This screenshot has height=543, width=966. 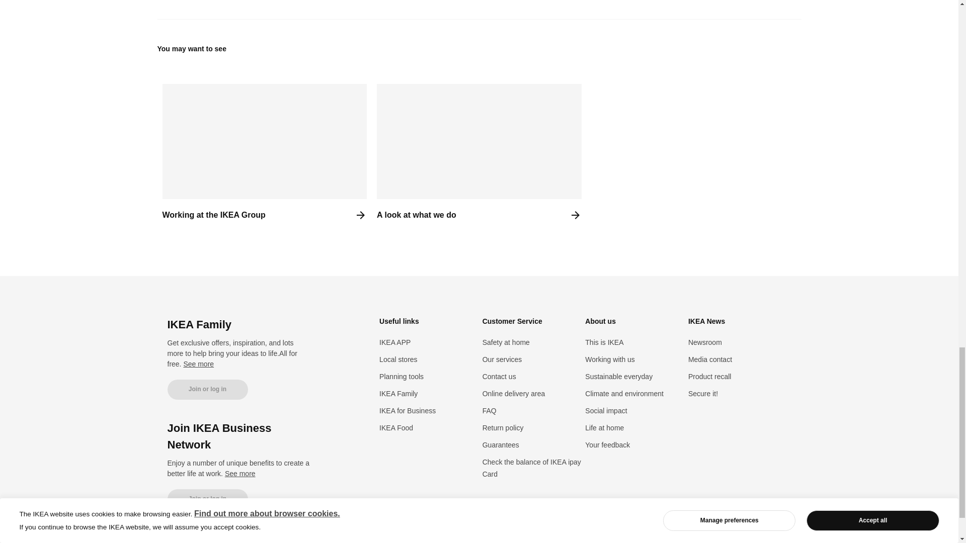 I want to click on IKEA for Business, so click(x=408, y=410).